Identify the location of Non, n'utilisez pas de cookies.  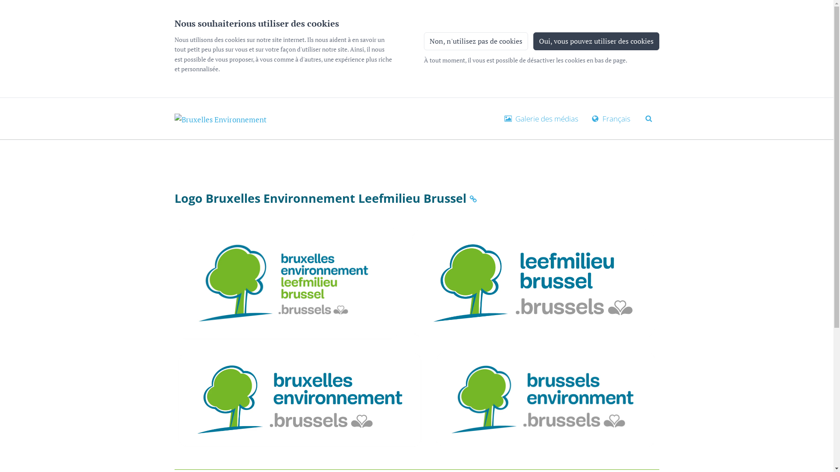
(476, 41).